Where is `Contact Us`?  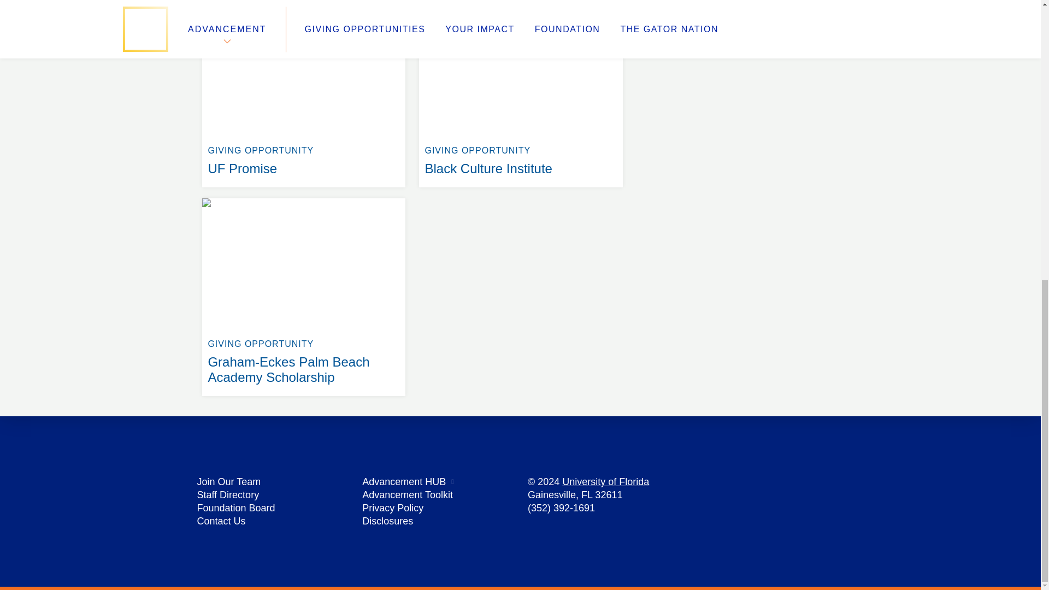 Contact Us is located at coordinates (304, 5).